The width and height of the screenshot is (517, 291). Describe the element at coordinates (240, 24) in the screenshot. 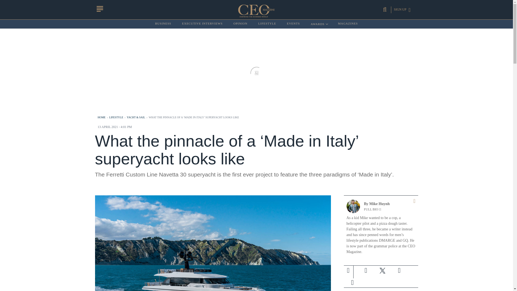

I see `Opinion` at that location.